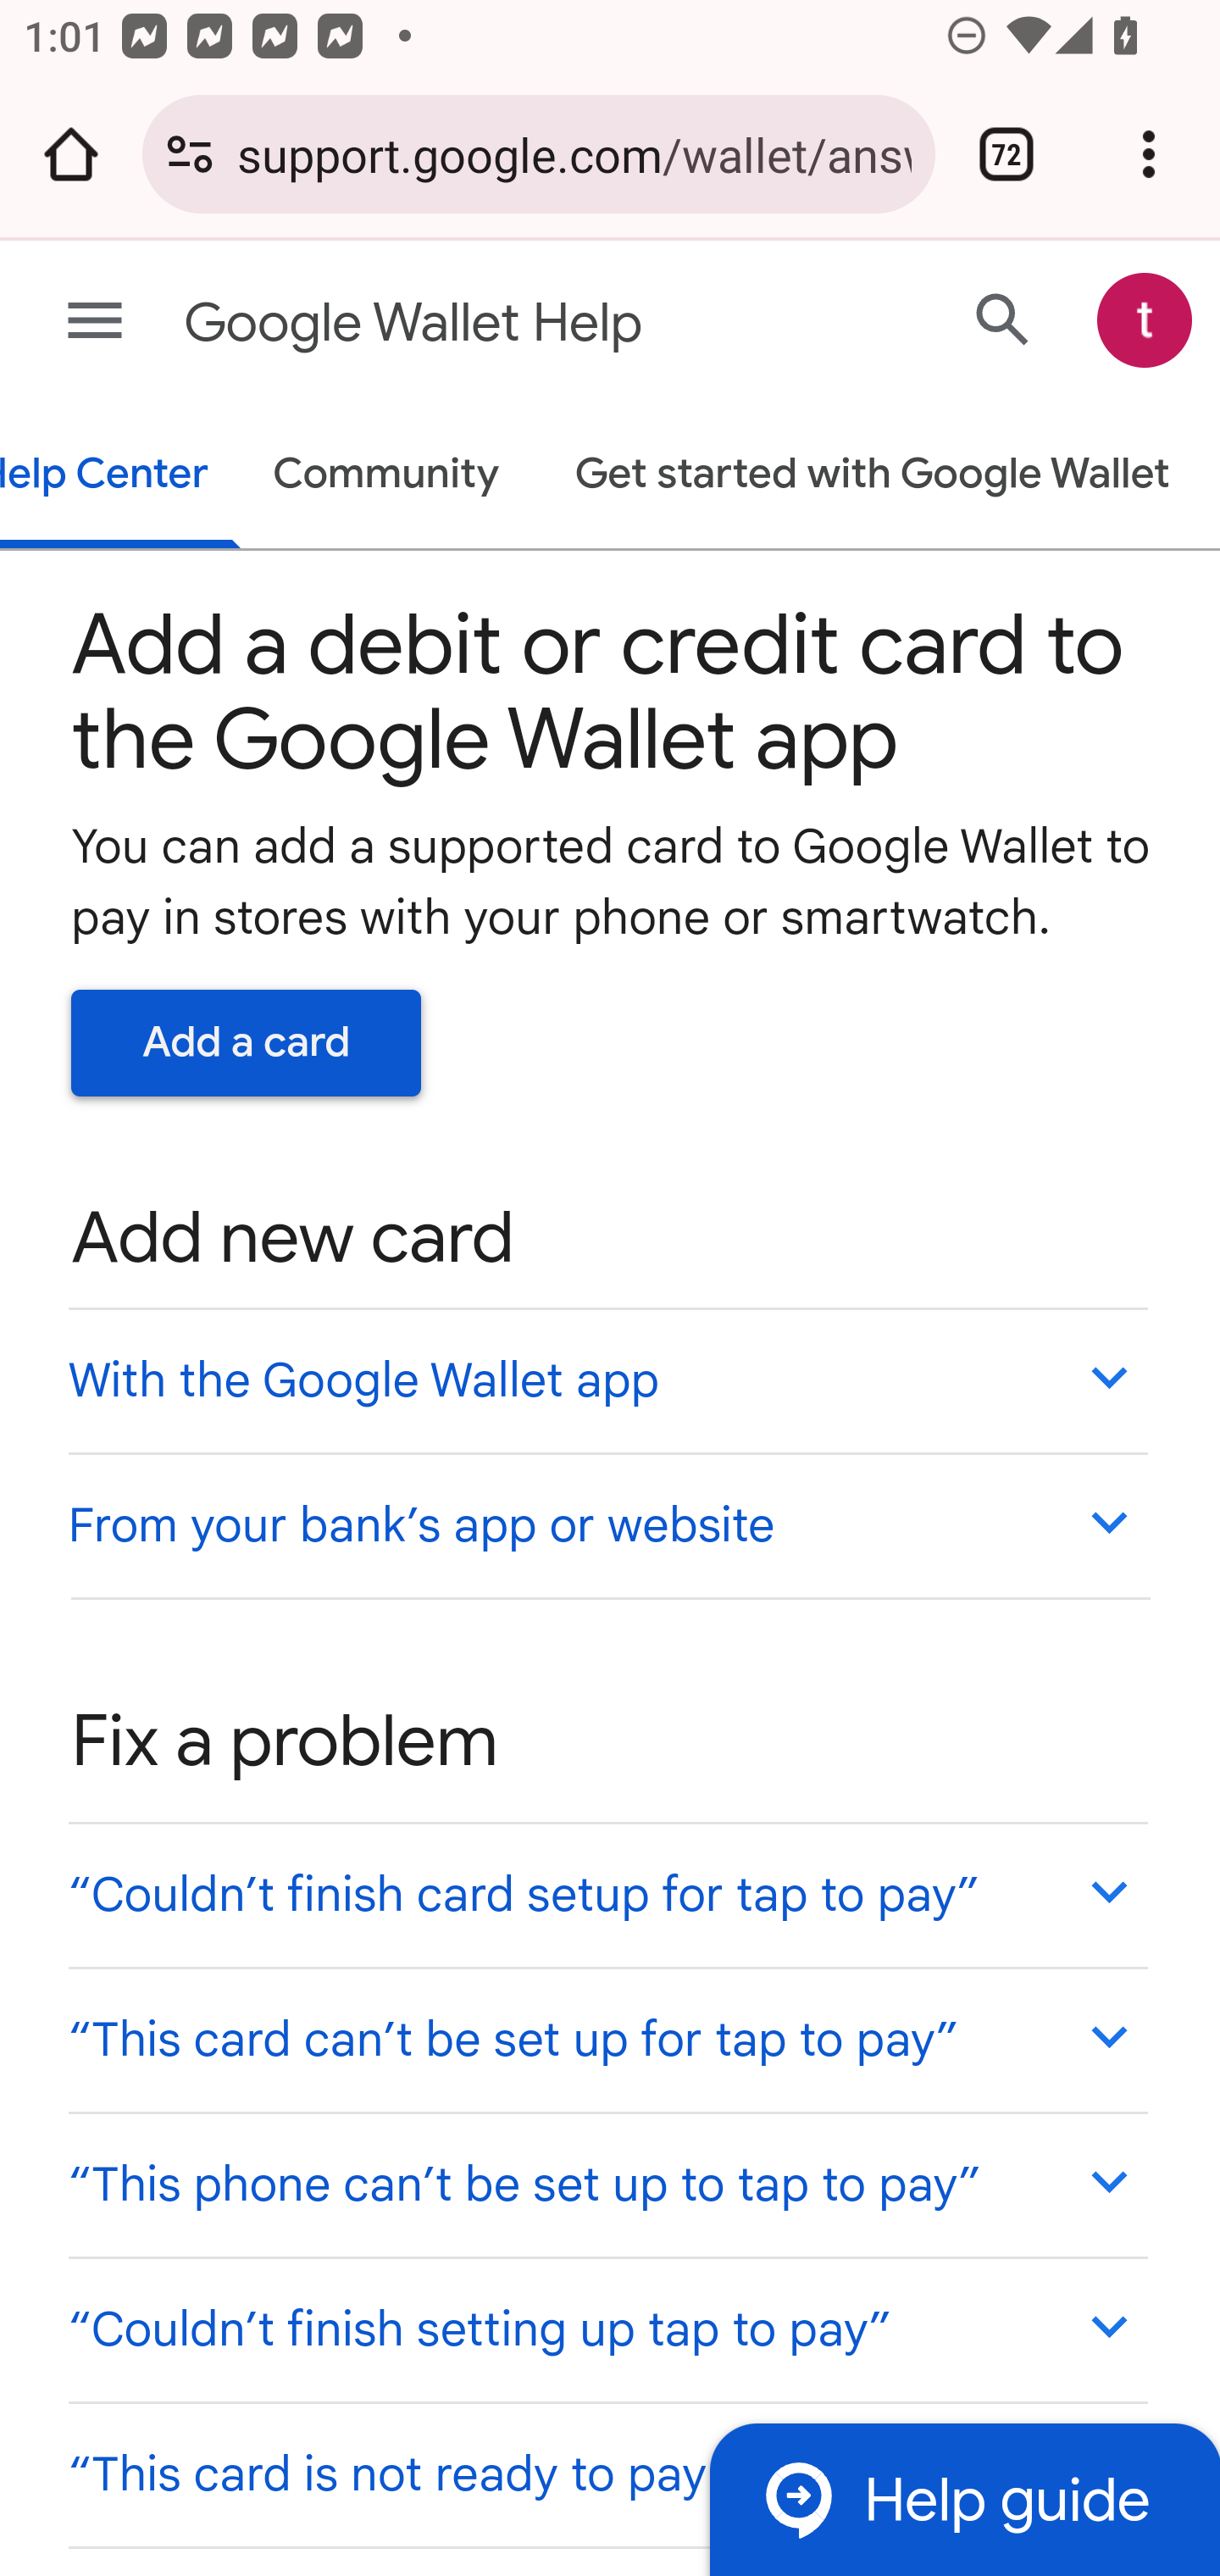 Image resolution: width=1220 pixels, height=2576 pixels. I want to click on Connection is secure, so click(190, 154).